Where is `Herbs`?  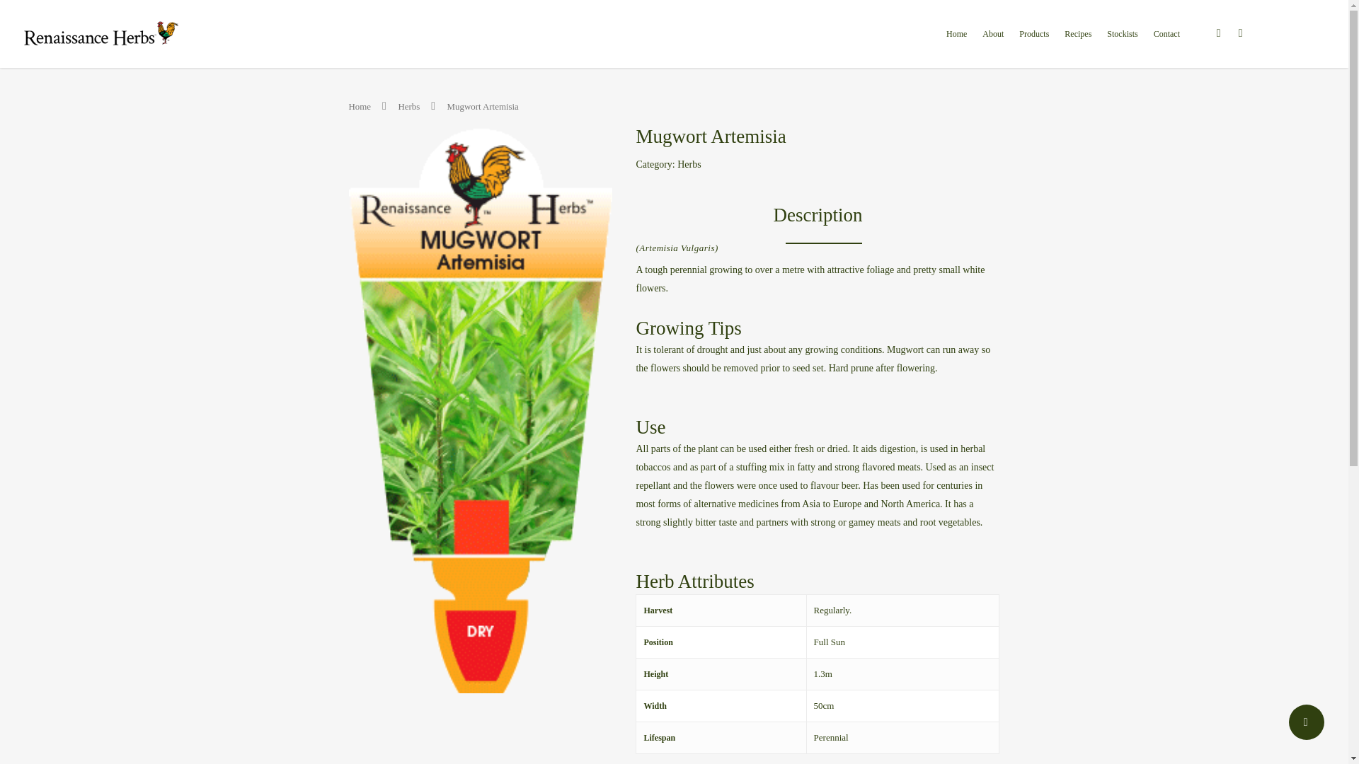
Herbs is located at coordinates (409, 106).